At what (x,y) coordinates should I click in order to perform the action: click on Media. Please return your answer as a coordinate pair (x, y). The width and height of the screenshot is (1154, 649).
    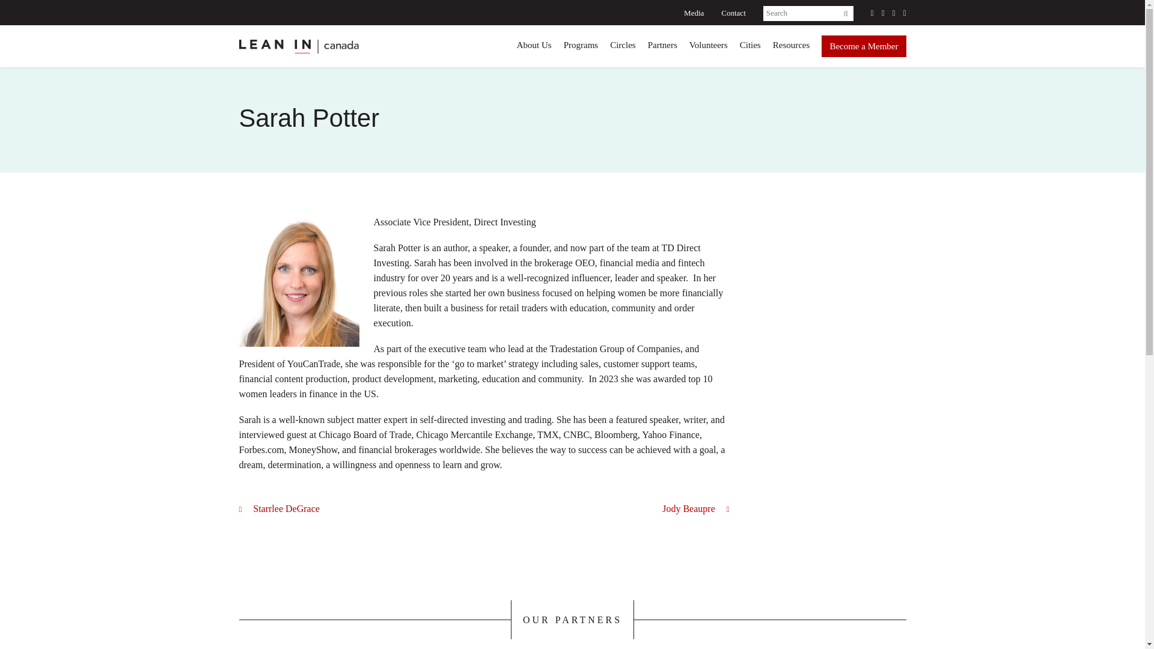
    Looking at the image, I should click on (694, 13).